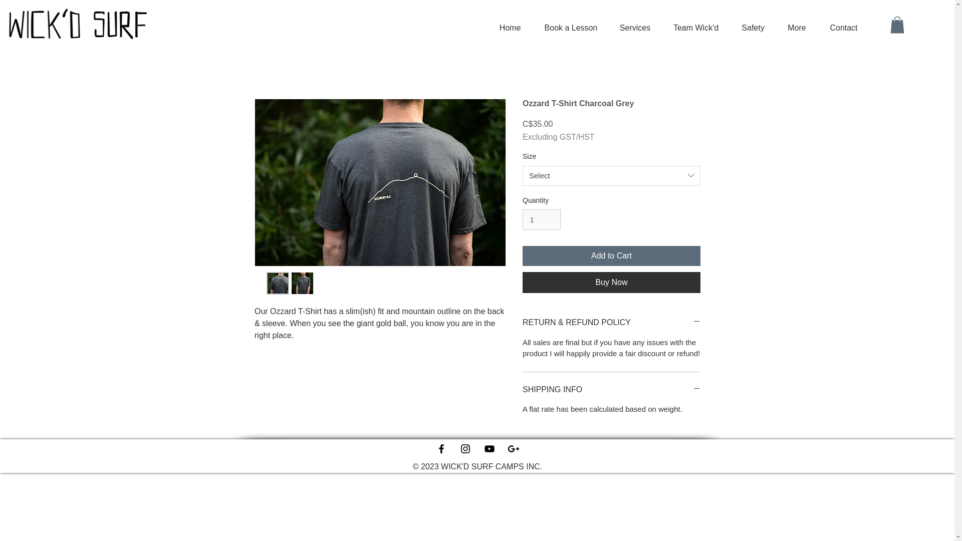 Image resolution: width=962 pixels, height=541 pixels. What do you see at coordinates (571, 28) in the screenshot?
I see `Book a Lesson` at bounding box center [571, 28].